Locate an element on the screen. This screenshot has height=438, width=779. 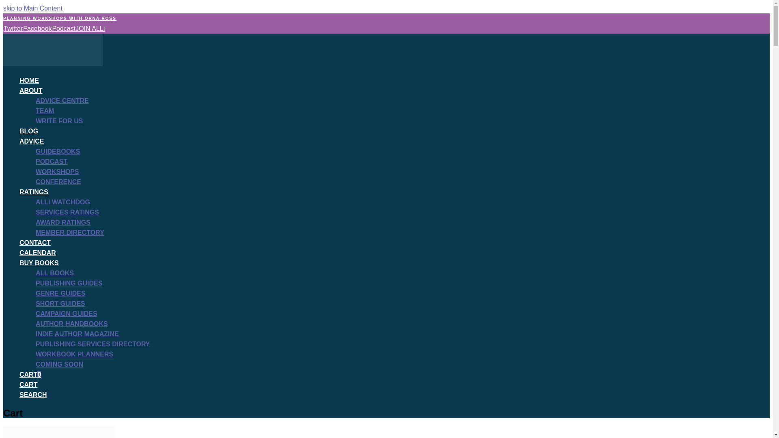
Join ALLi is located at coordinates (90, 28).